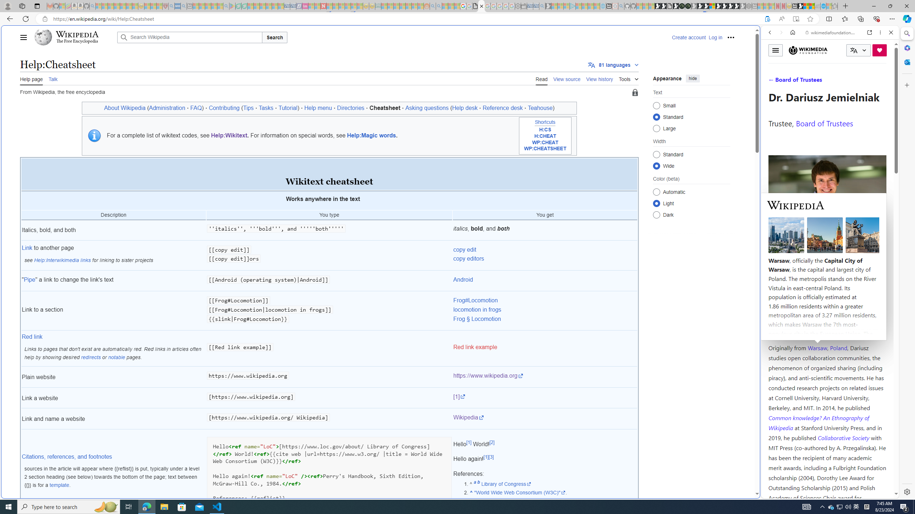 Image resolution: width=915 pixels, height=514 pixels. Describe the element at coordinates (159, 6) in the screenshot. I see `Local - MSN - Sleeping` at that location.